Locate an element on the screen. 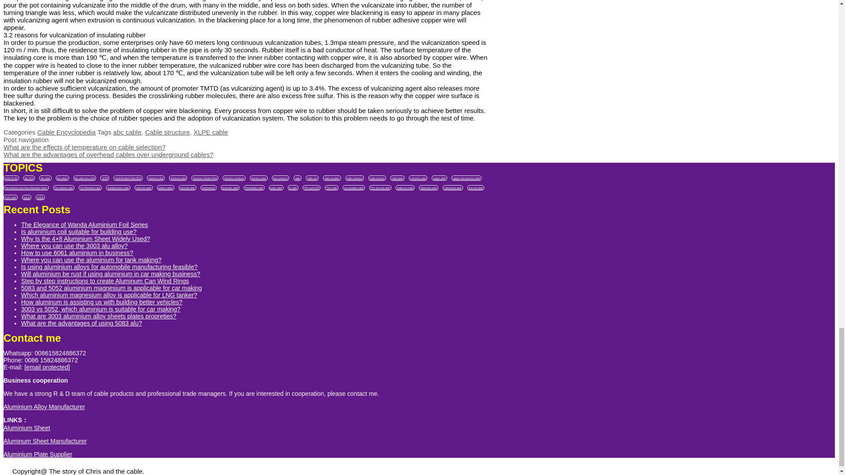  Aluminum alloy is located at coordinates (156, 178).